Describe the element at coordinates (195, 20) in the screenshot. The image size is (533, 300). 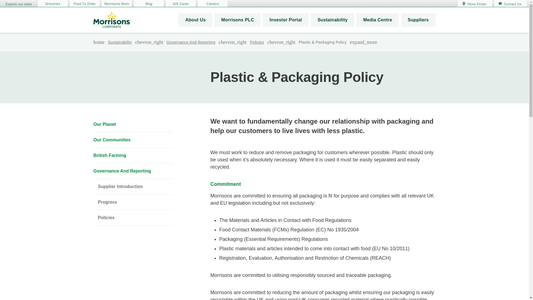
I see `About Us` at that location.